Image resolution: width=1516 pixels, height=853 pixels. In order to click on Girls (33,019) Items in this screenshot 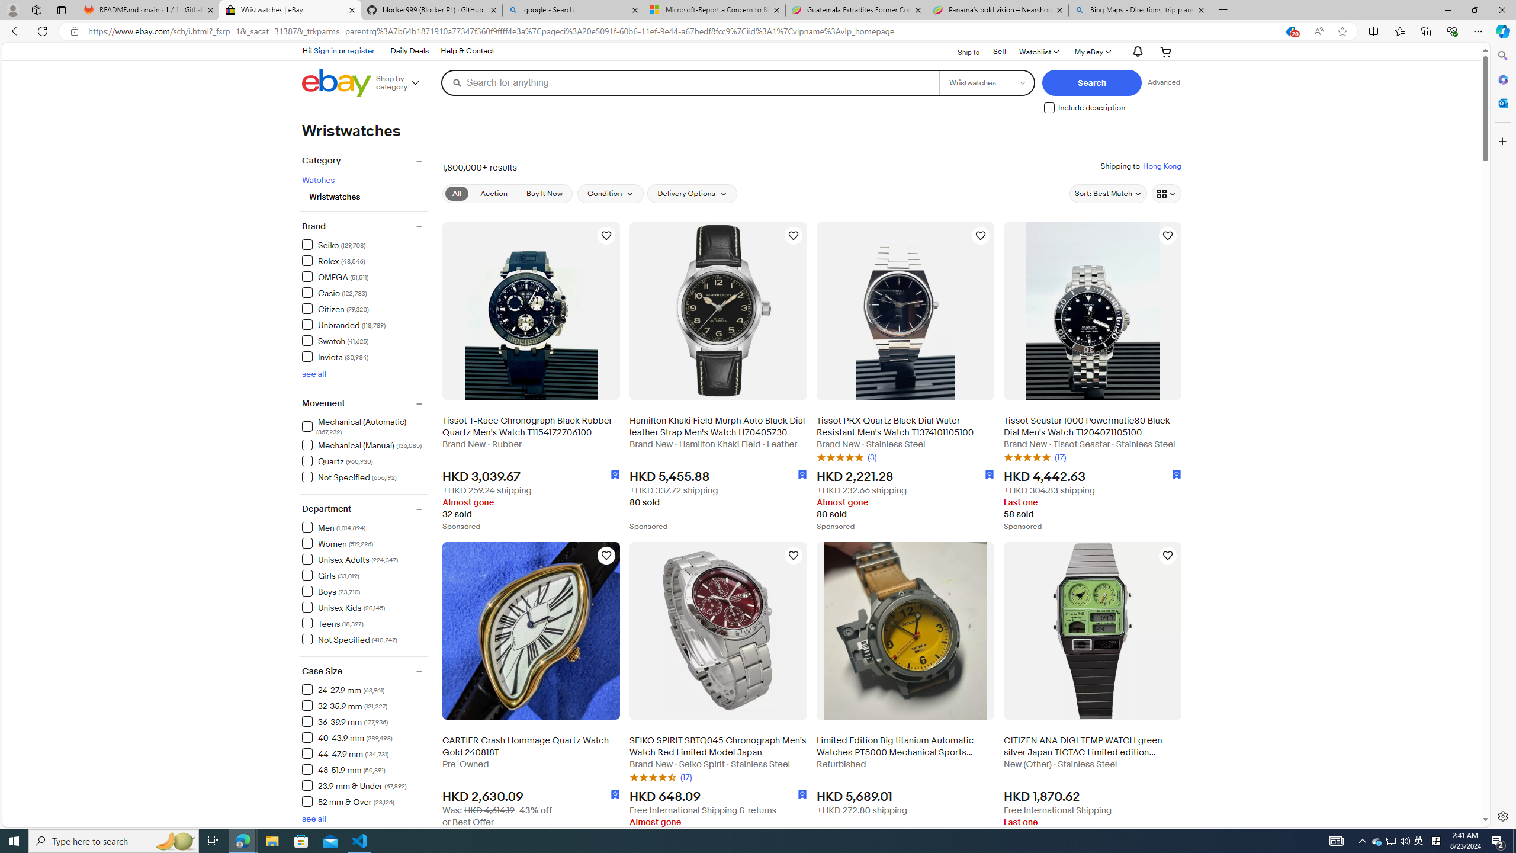, I will do `click(330, 575)`.